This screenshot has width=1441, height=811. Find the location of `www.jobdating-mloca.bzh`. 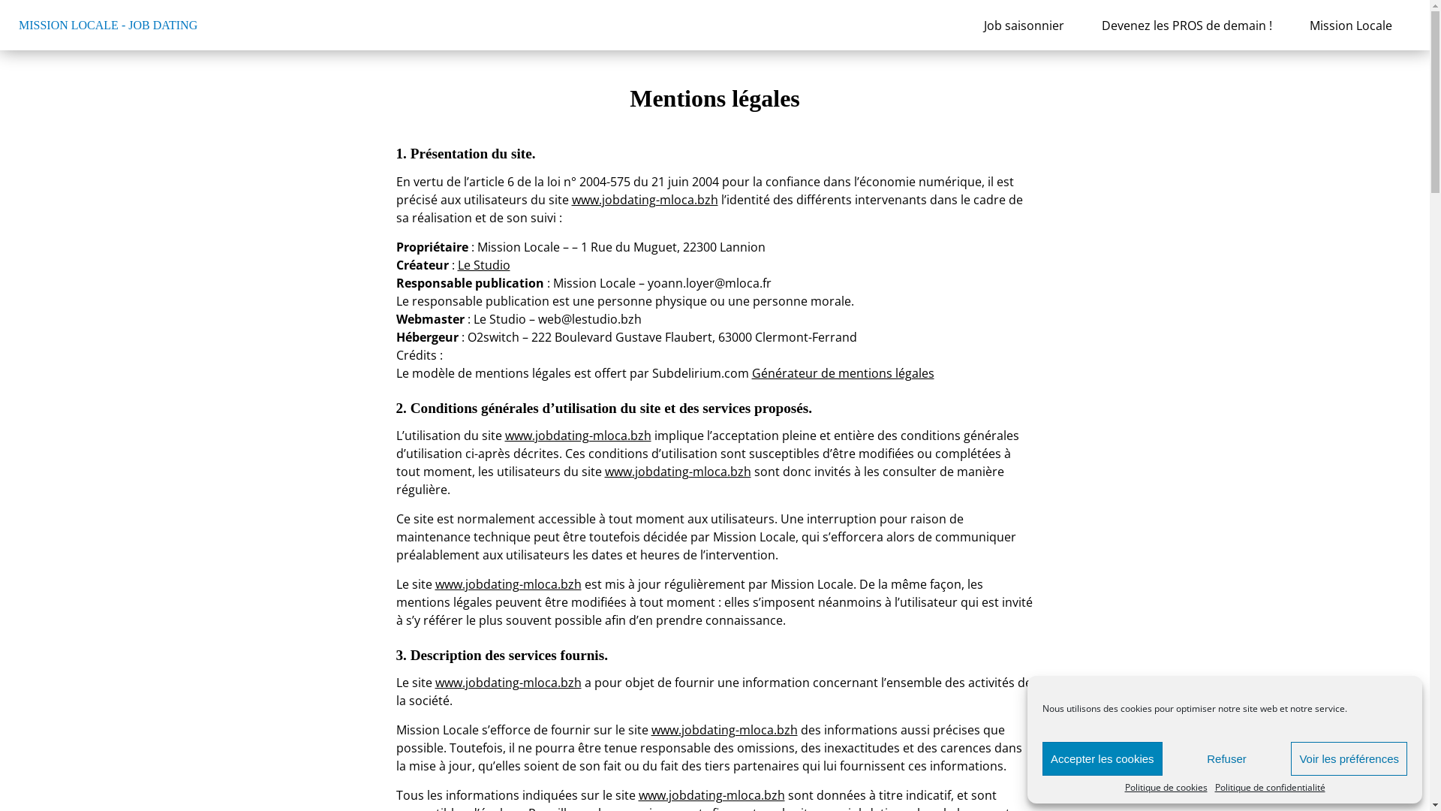

www.jobdating-mloca.bzh is located at coordinates (711, 795).